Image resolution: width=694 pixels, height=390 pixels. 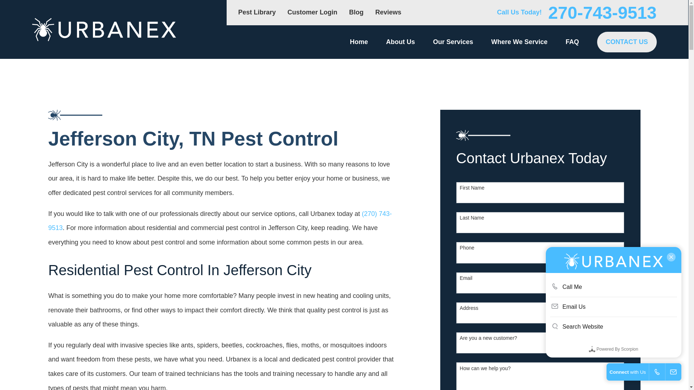 I want to click on 270-743-9513, so click(x=602, y=12).